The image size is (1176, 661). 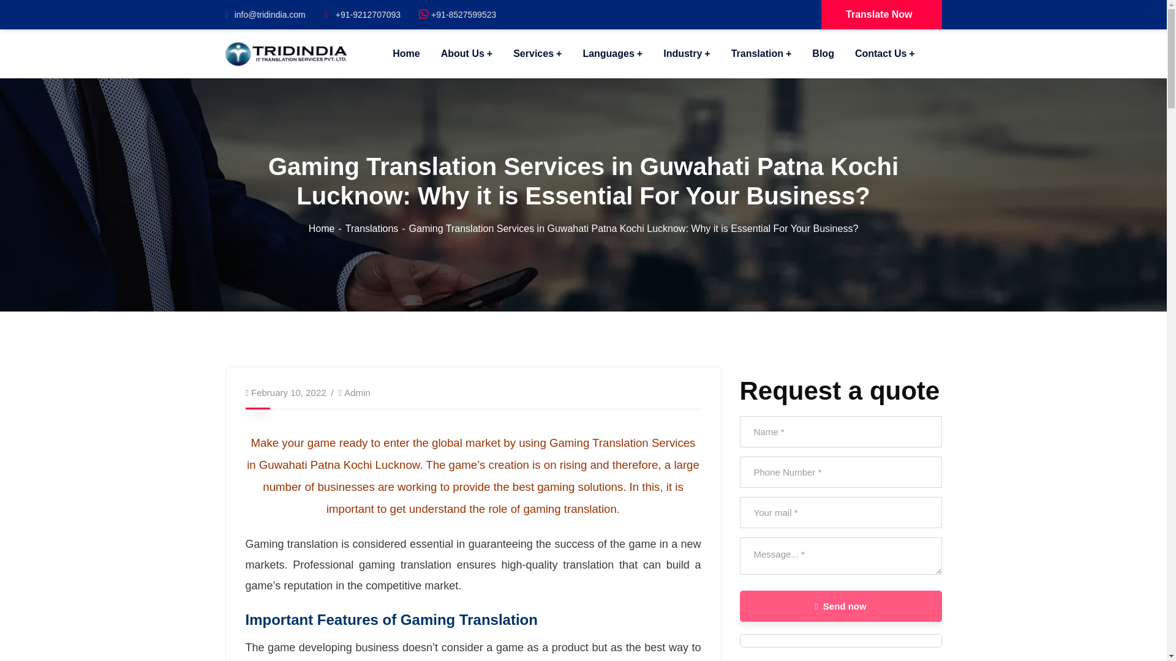 I want to click on Services, so click(x=537, y=54).